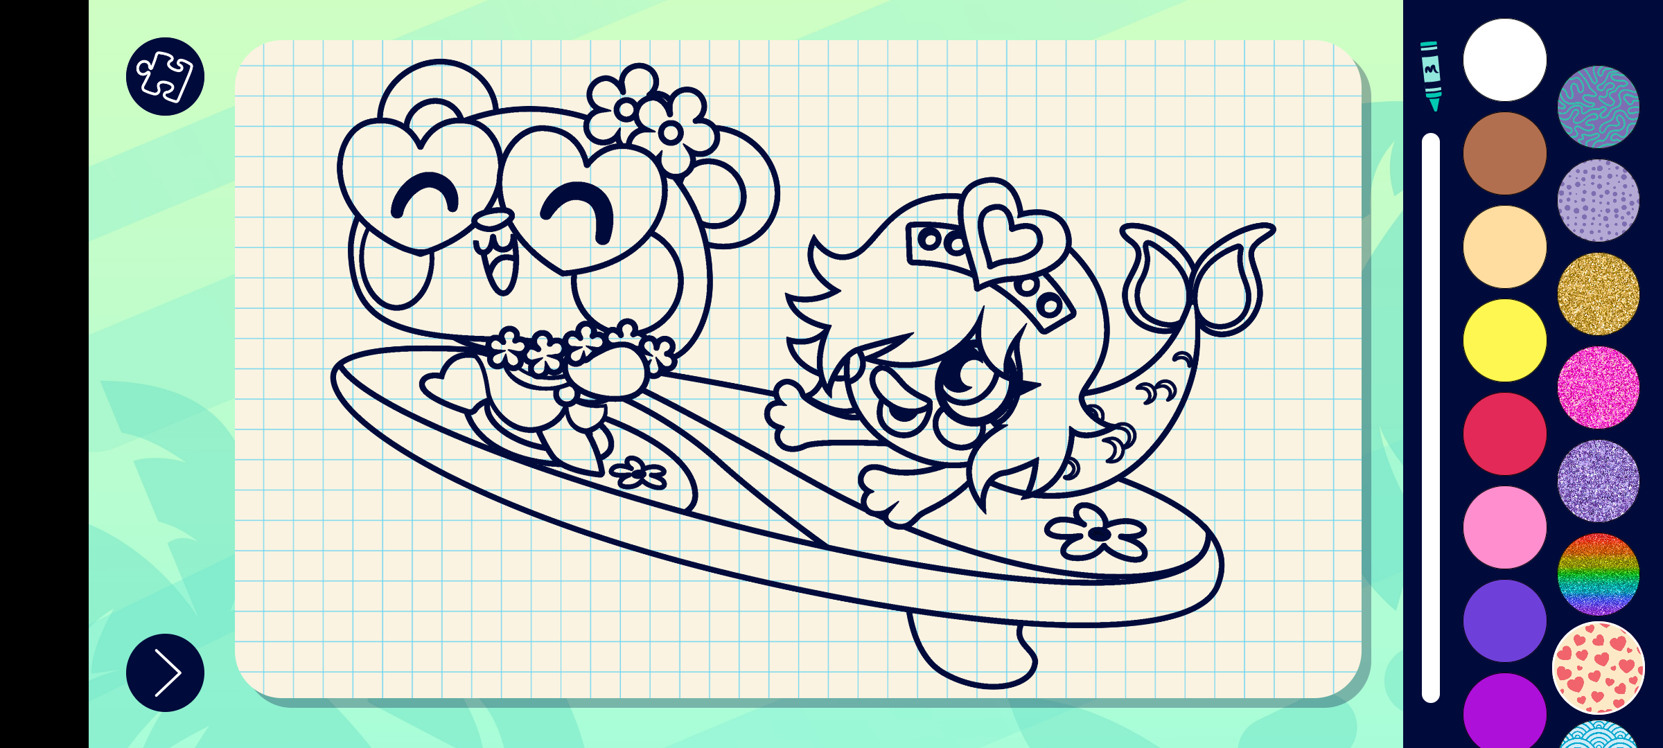 This screenshot has height=748, width=1663. I want to click on coloring background, so click(1599, 388).